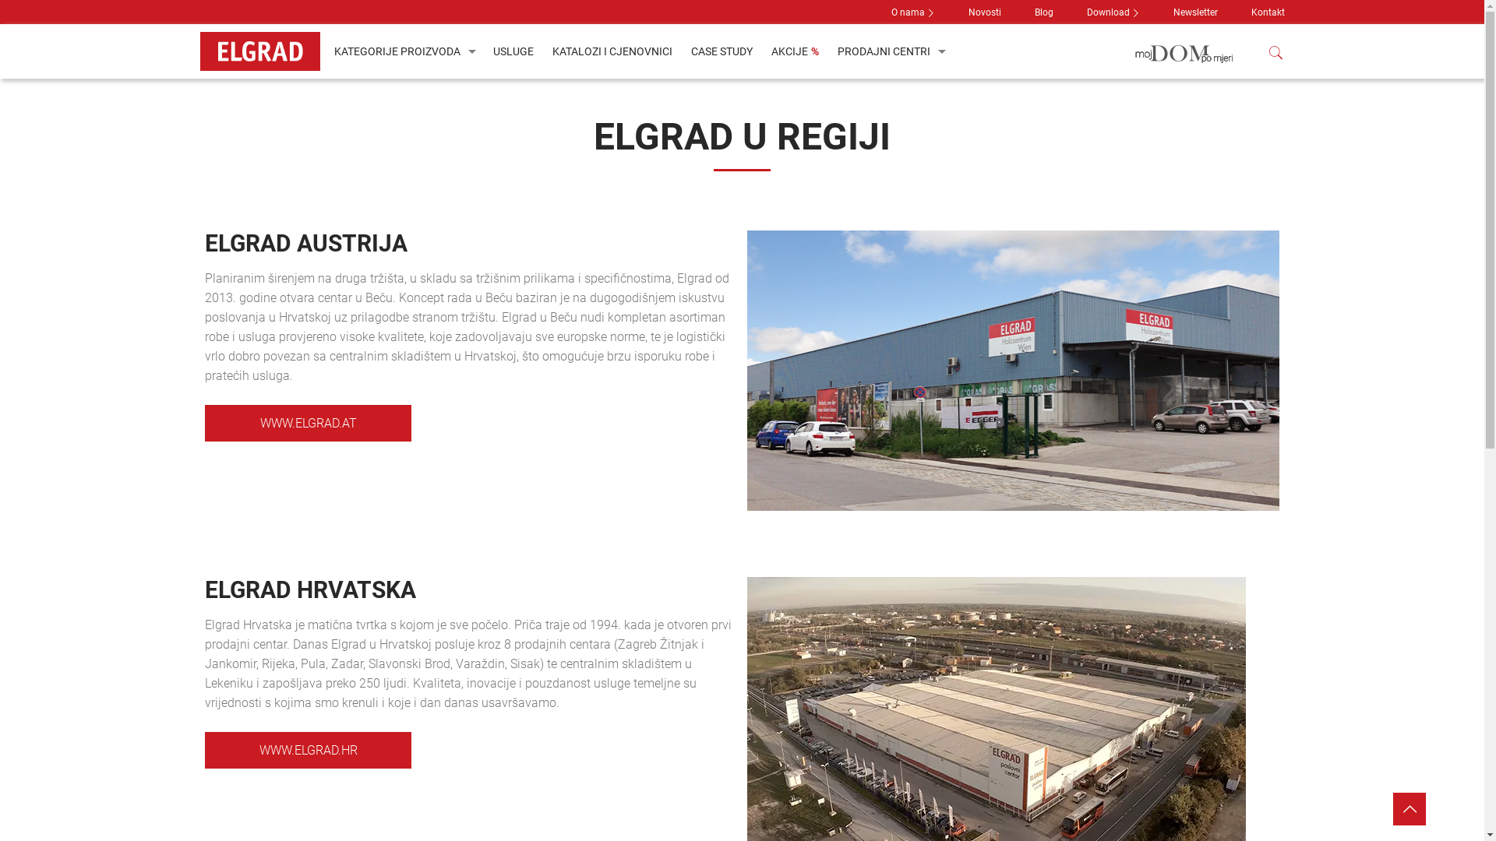 Image resolution: width=1496 pixels, height=841 pixels. I want to click on O nama, so click(909, 12).